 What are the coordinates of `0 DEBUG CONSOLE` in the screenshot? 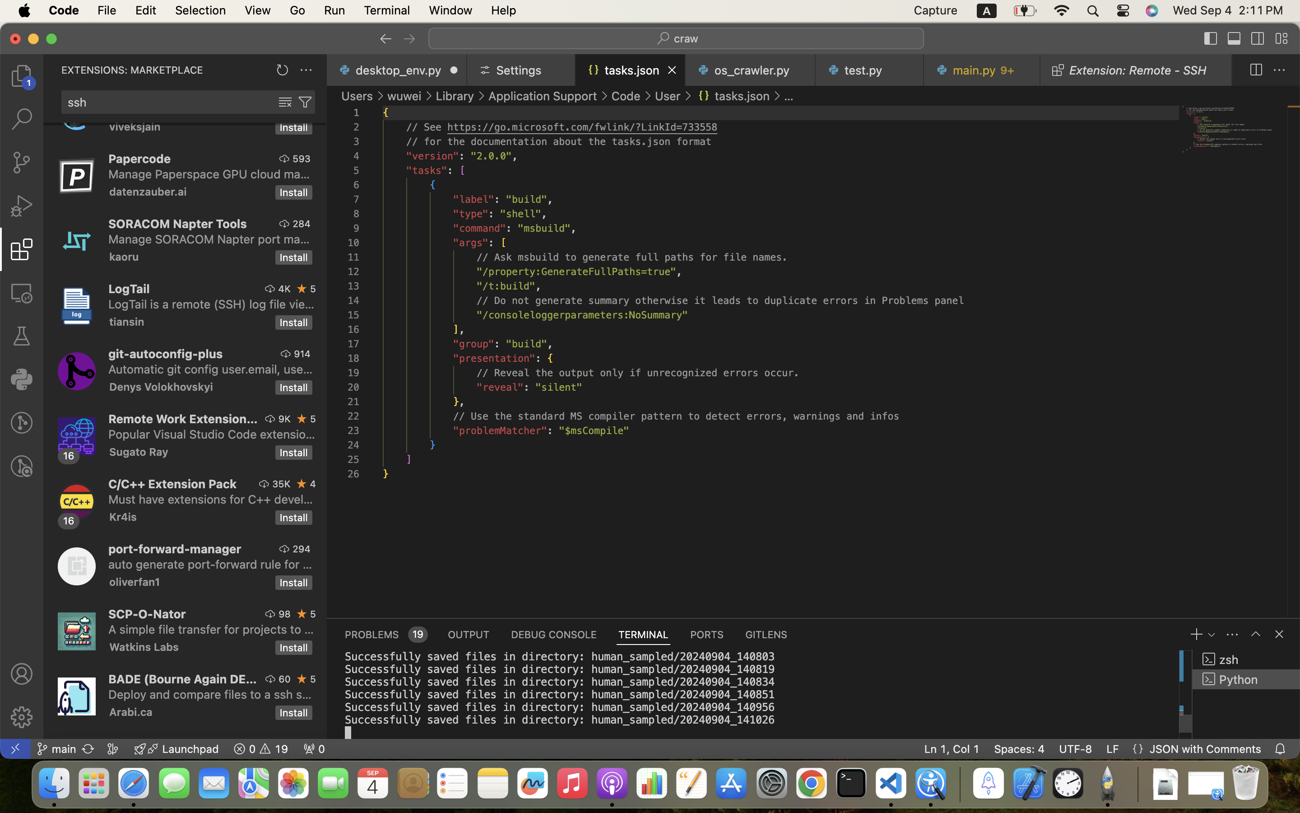 It's located at (554, 634).